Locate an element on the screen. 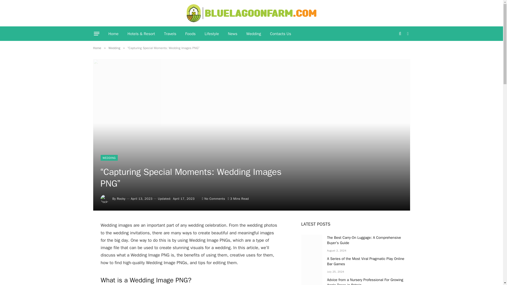 The height and width of the screenshot is (285, 507). Blue Lagoon Farm is located at coordinates (251, 13).